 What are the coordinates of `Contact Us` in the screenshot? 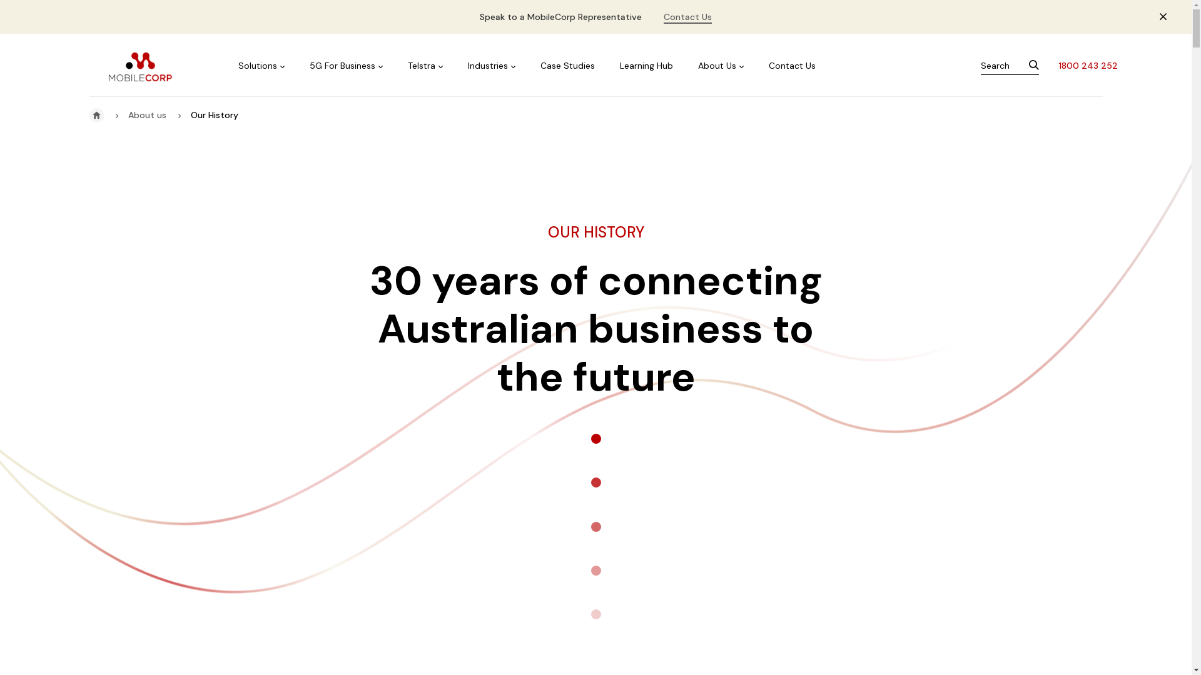 It's located at (688, 17).